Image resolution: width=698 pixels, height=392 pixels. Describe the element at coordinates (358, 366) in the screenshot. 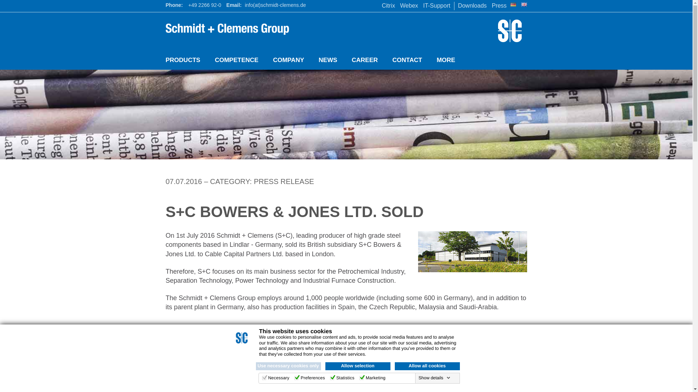

I see `Allow selection` at that location.